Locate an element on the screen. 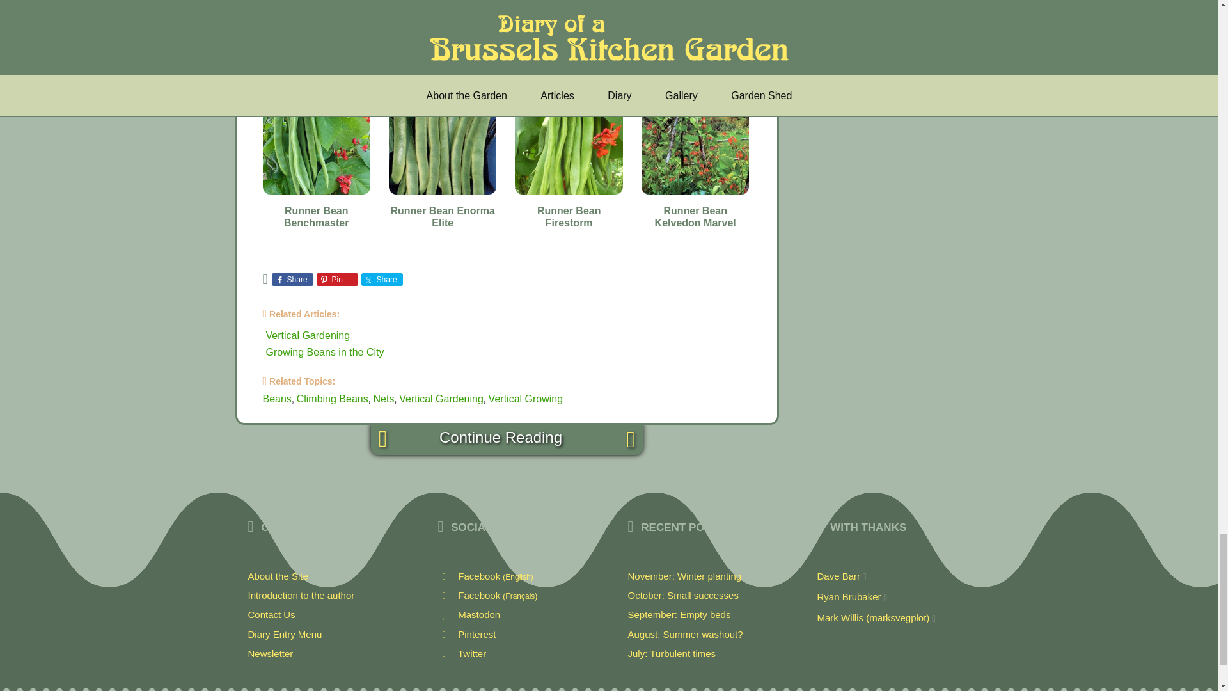 Image resolution: width=1228 pixels, height=691 pixels. Introduction to the author is located at coordinates (301, 595).